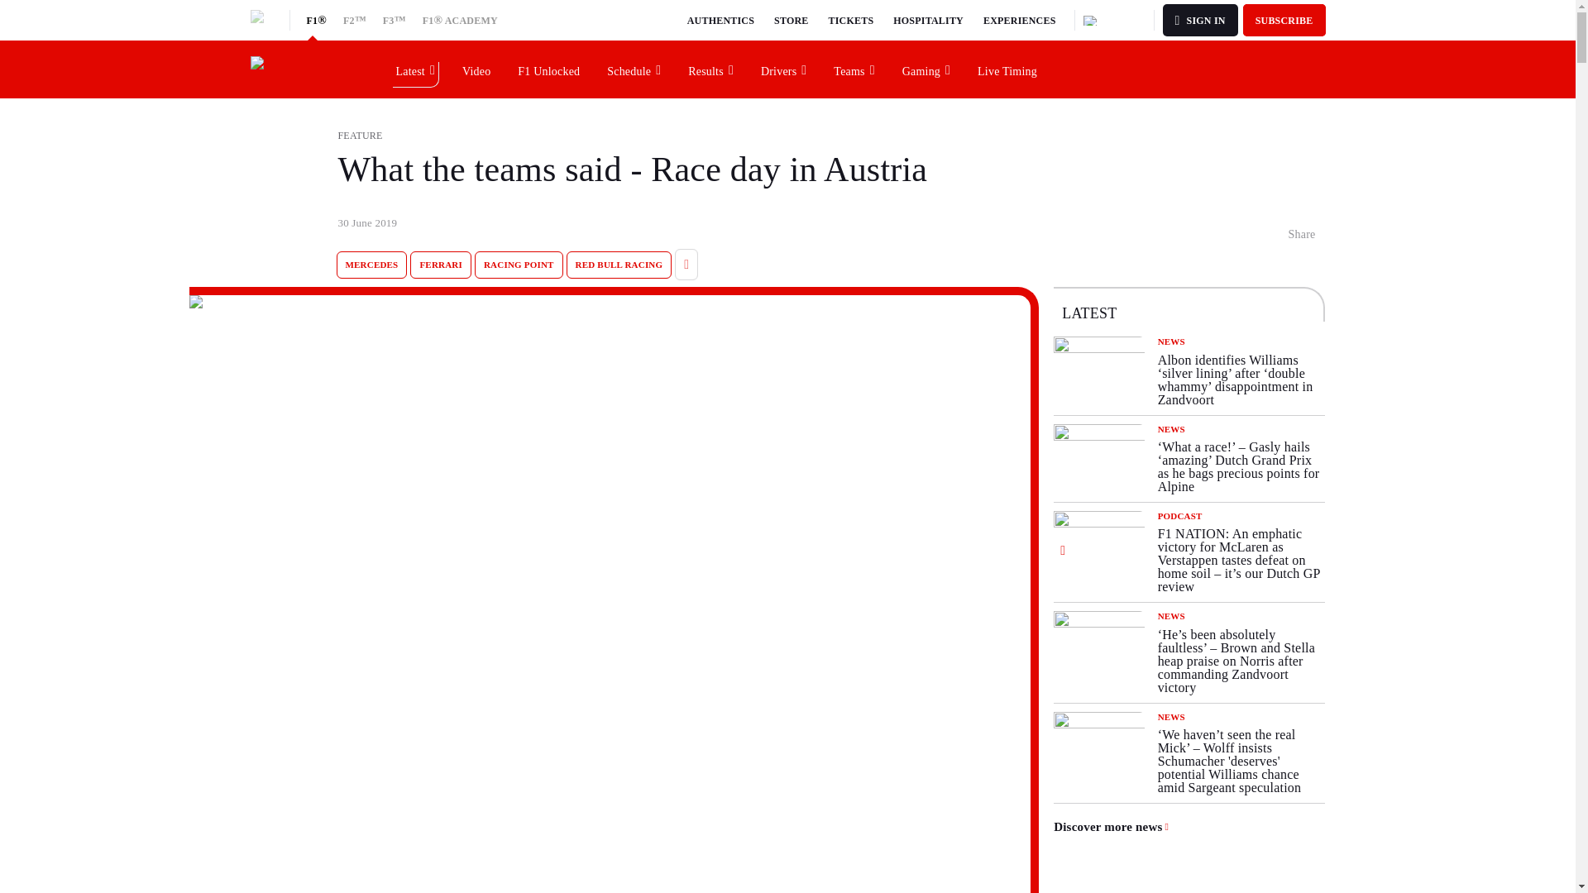 The height and width of the screenshot is (893, 1588). Describe the element at coordinates (1019, 20) in the screenshot. I see `EXPERIENCES` at that location.